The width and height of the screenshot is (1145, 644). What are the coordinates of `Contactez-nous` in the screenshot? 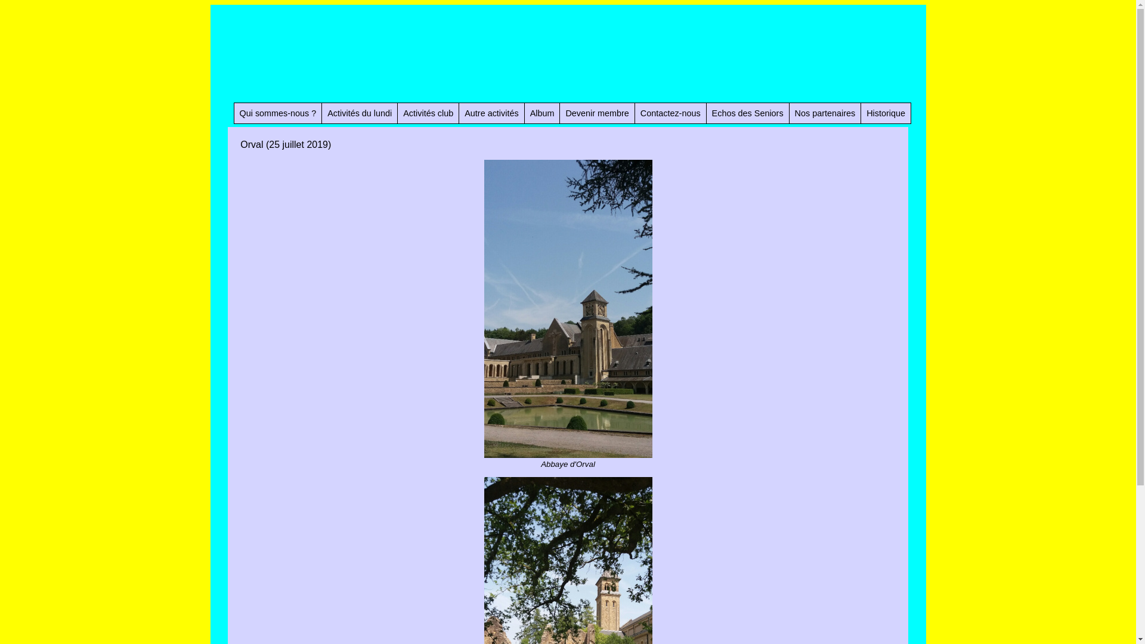 It's located at (670, 113).